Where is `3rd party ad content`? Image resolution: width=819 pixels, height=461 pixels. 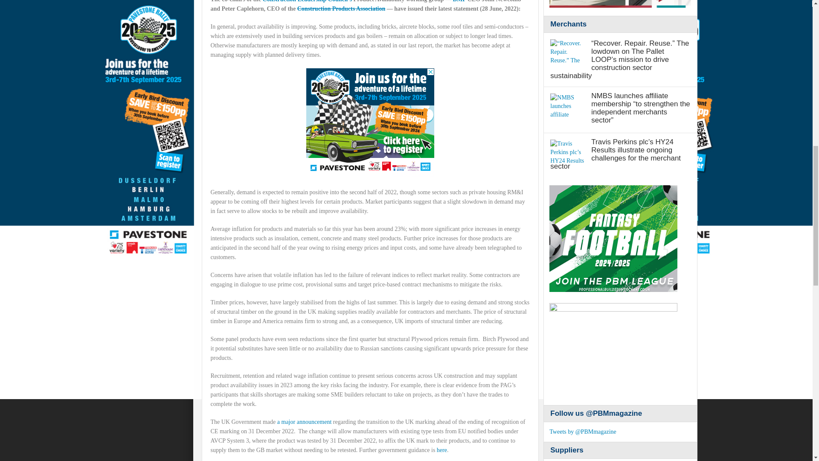 3rd party ad content is located at coordinates (620, 4).